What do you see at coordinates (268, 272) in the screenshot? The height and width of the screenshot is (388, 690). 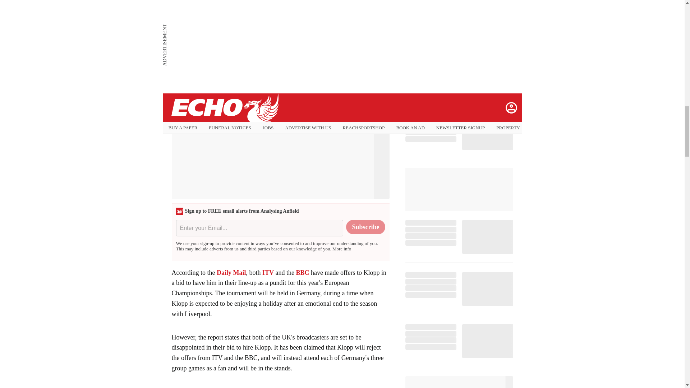 I see `ITV` at bounding box center [268, 272].